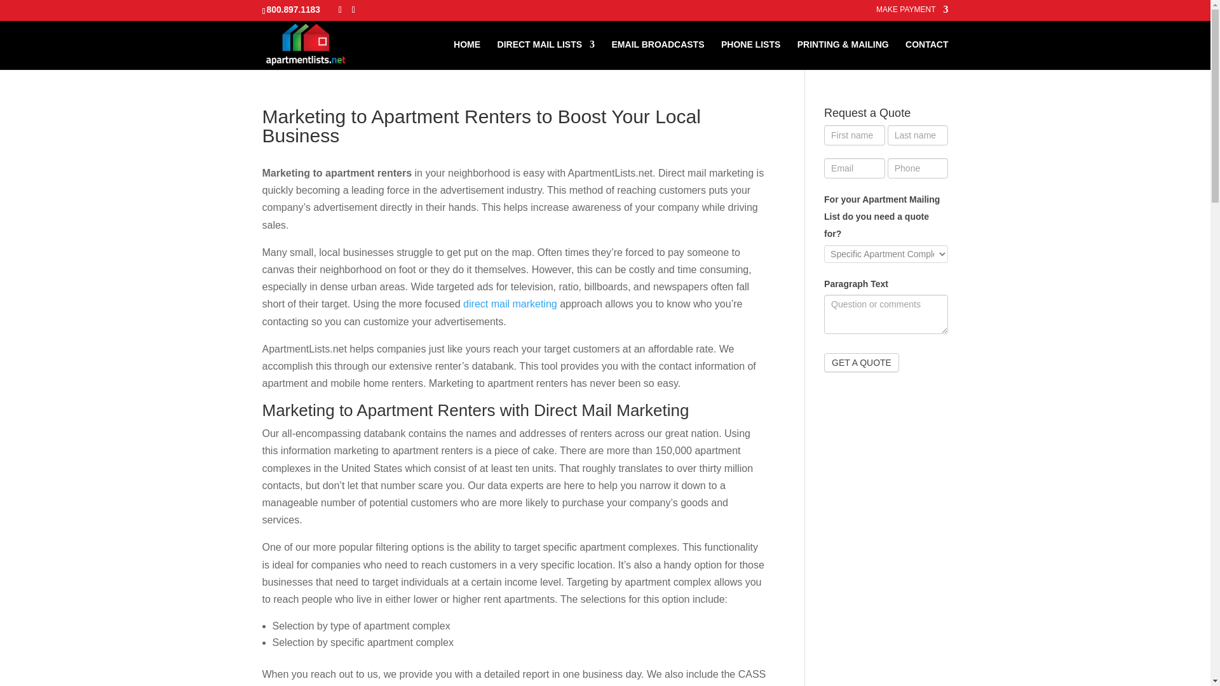 The image size is (1220, 686). Describe the element at coordinates (546, 55) in the screenshot. I see `DIRECT MAIL LISTS` at that location.